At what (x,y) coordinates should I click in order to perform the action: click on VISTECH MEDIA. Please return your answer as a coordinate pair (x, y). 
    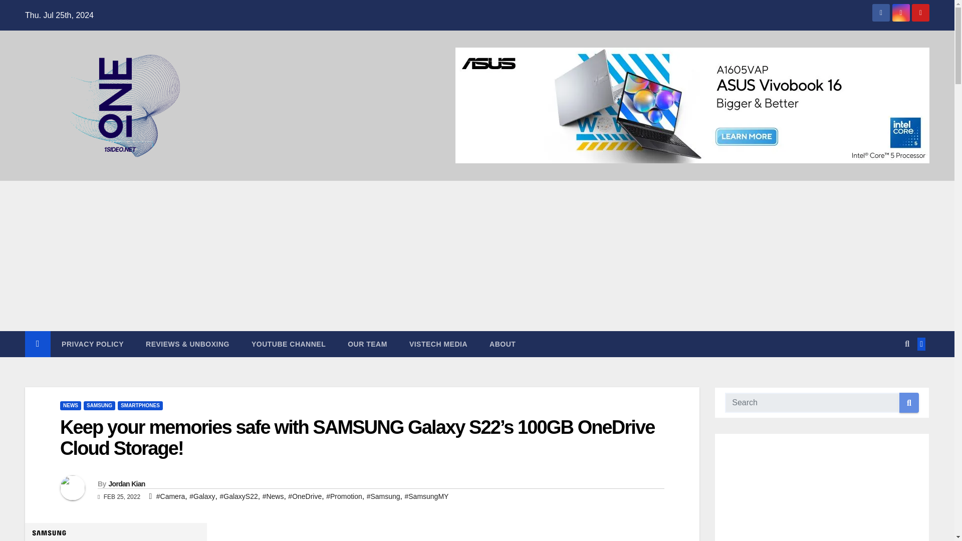
    Looking at the image, I should click on (438, 344).